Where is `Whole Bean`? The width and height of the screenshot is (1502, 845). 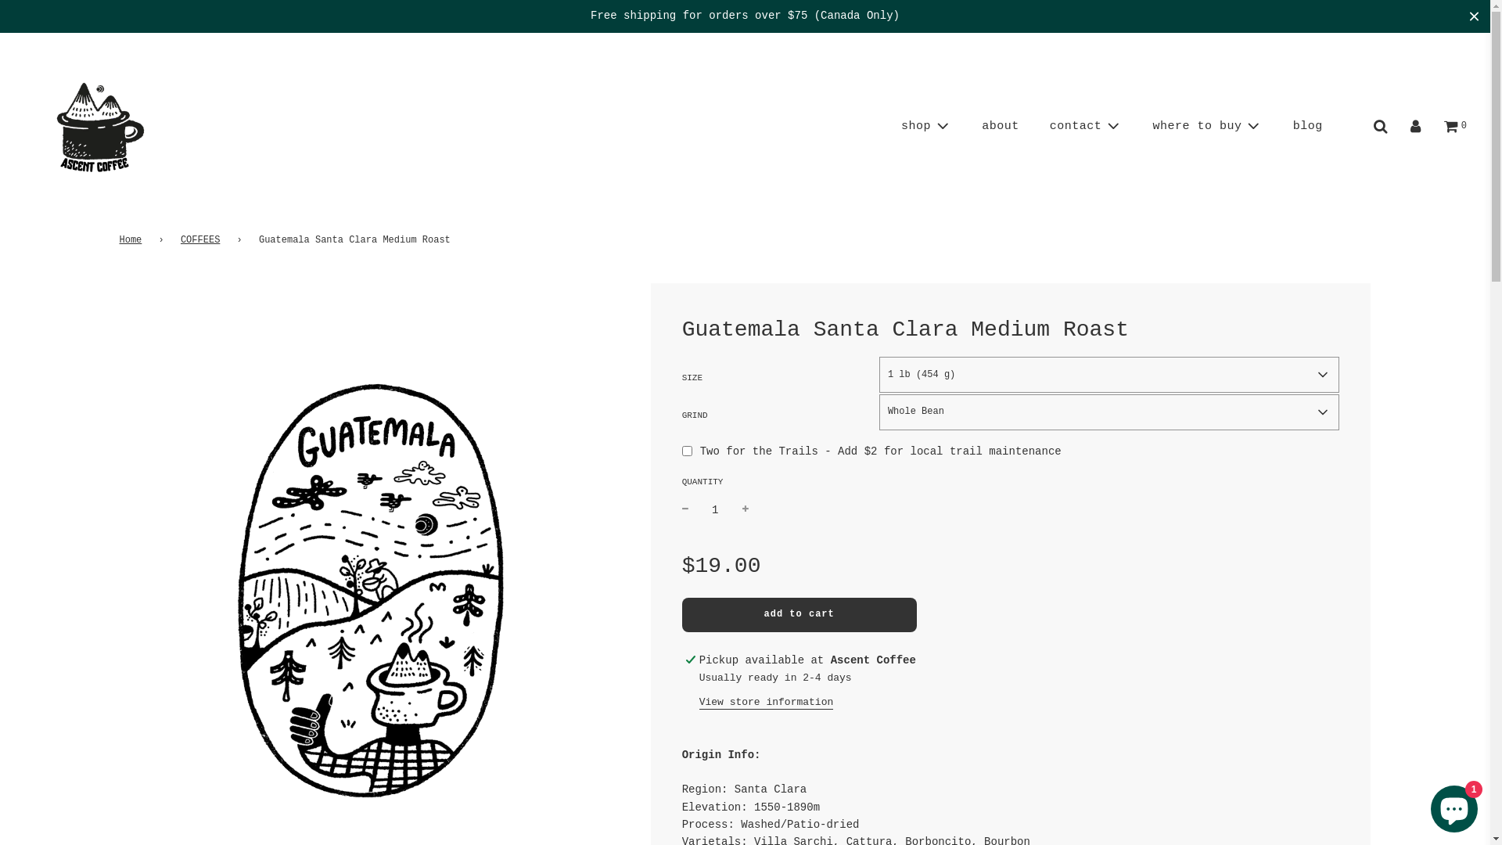 Whole Bean is located at coordinates (1109, 412).